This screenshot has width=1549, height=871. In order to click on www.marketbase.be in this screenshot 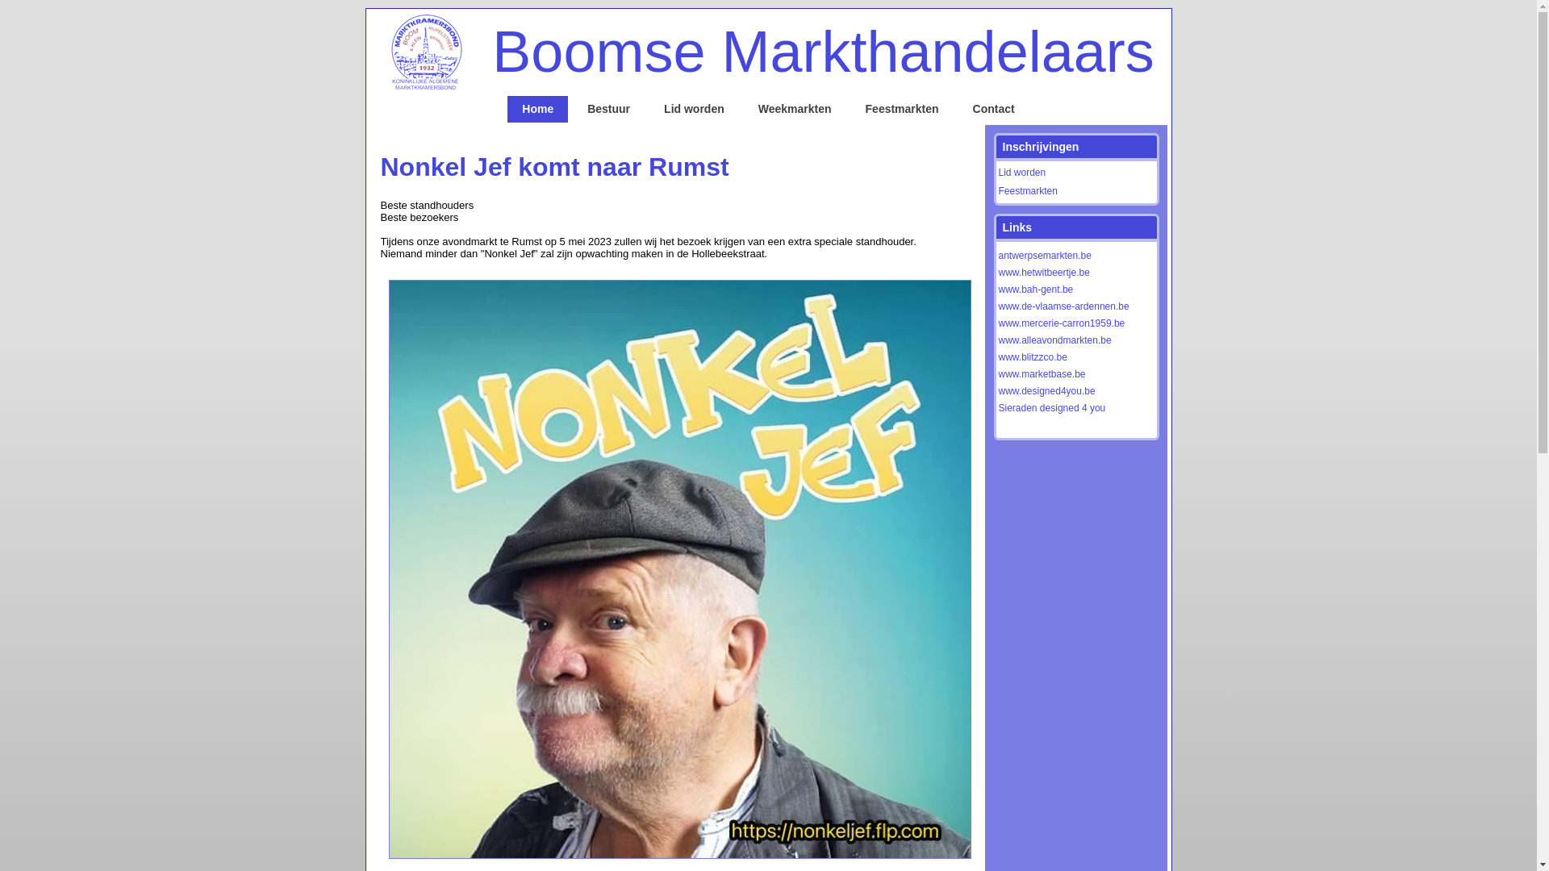, I will do `click(1042, 373)`.